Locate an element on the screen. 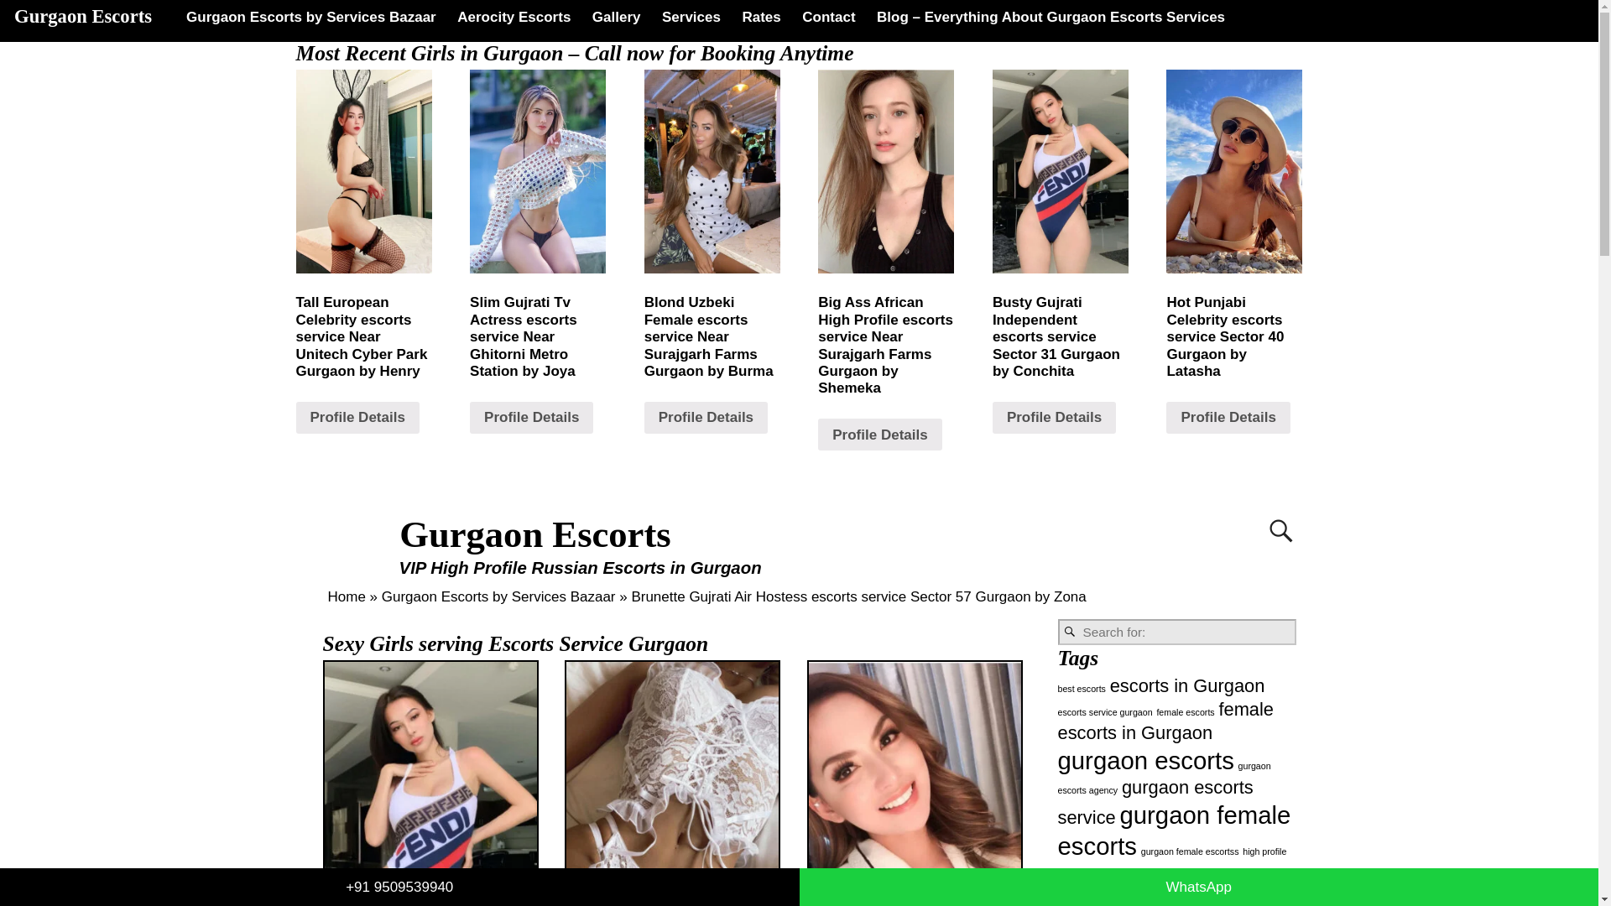 This screenshot has width=1611, height=906. Home is located at coordinates (346, 597).